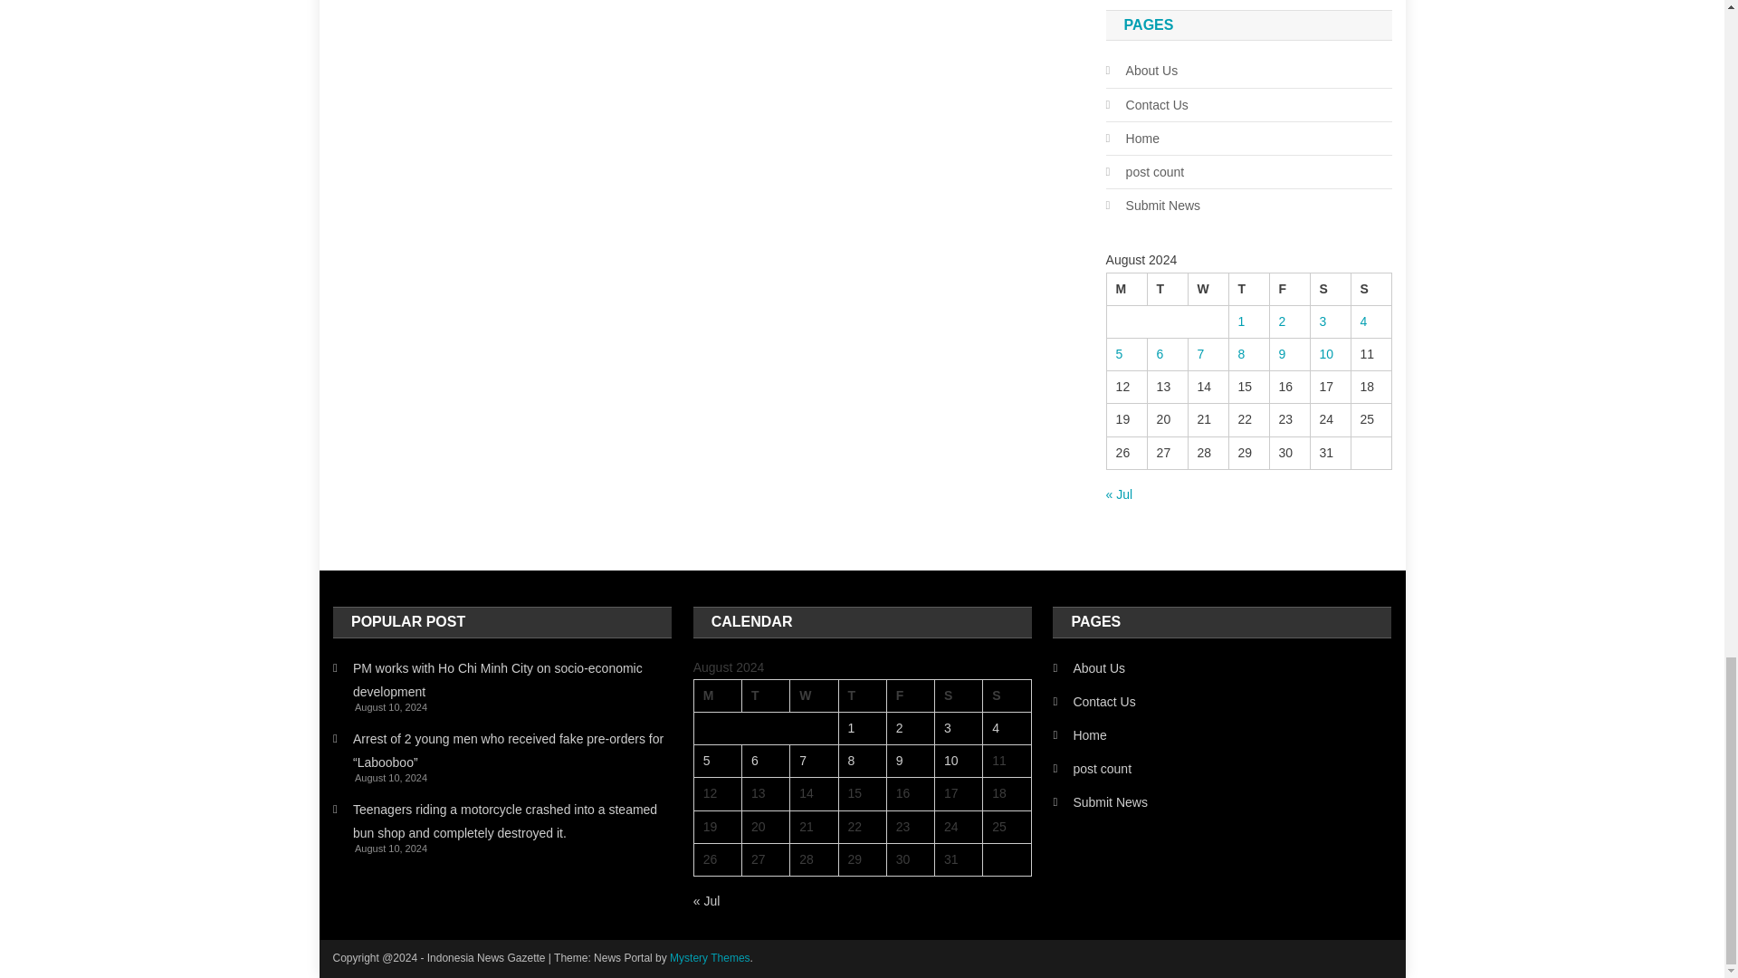  What do you see at coordinates (959, 695) in the screenshot?
I see `Saturday` at bounding box center [959, 695].